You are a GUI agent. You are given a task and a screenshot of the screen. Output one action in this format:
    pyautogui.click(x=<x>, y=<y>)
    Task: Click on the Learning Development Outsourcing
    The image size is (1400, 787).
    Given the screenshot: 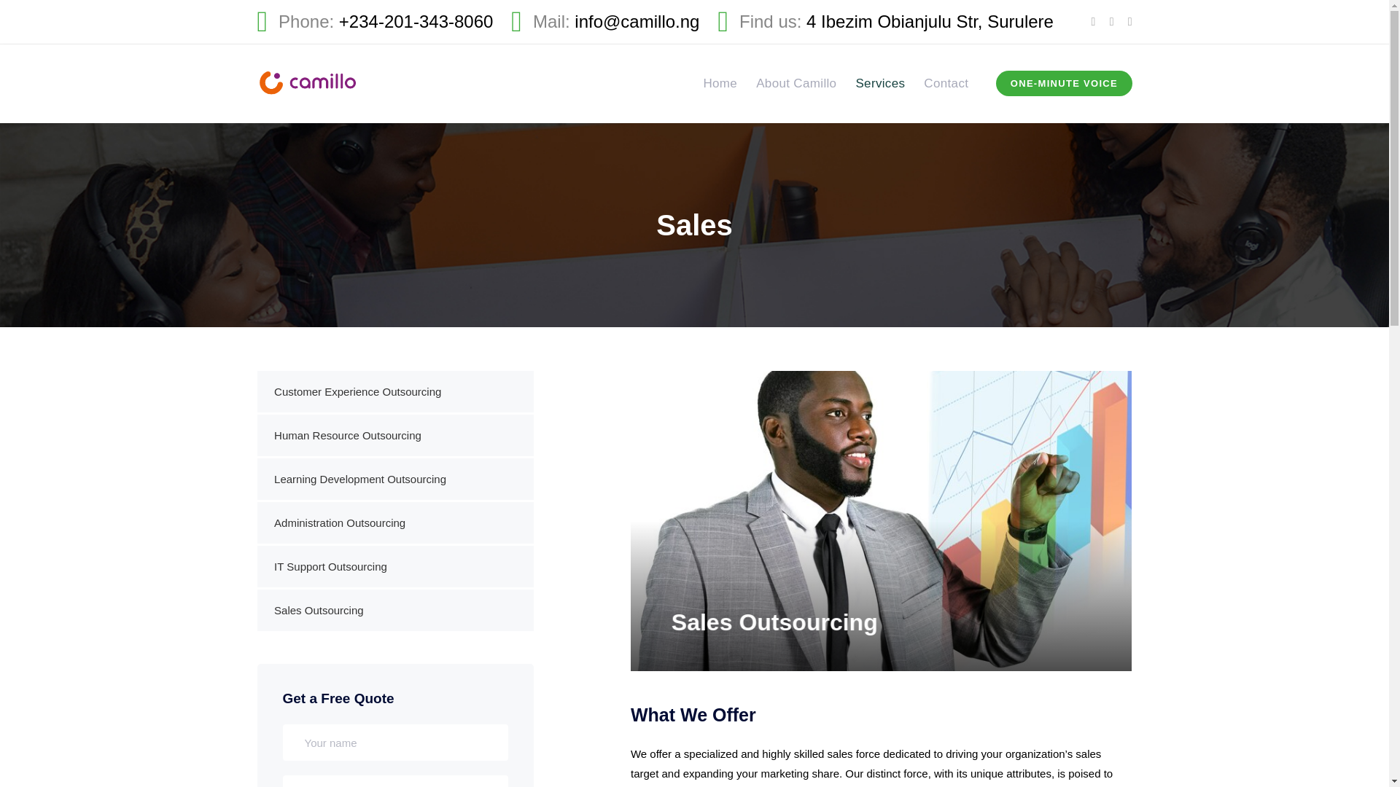 What is the action you would take?
    pyautogui.click(x=394, y=478)
    